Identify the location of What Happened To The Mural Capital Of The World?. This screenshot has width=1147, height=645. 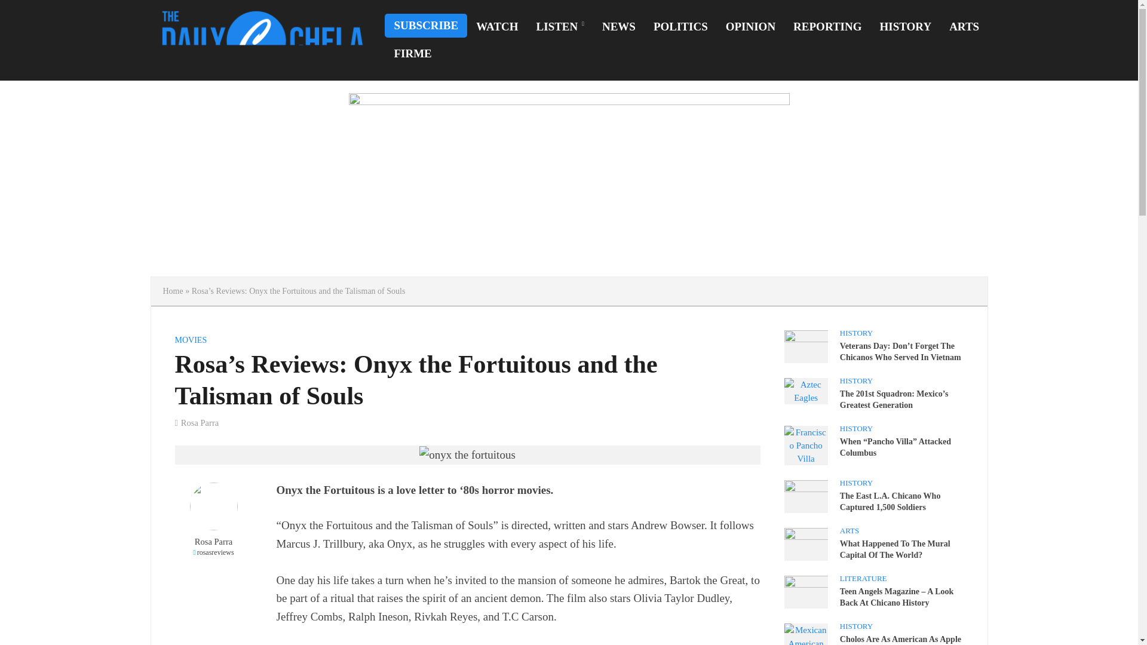
(805, 543).